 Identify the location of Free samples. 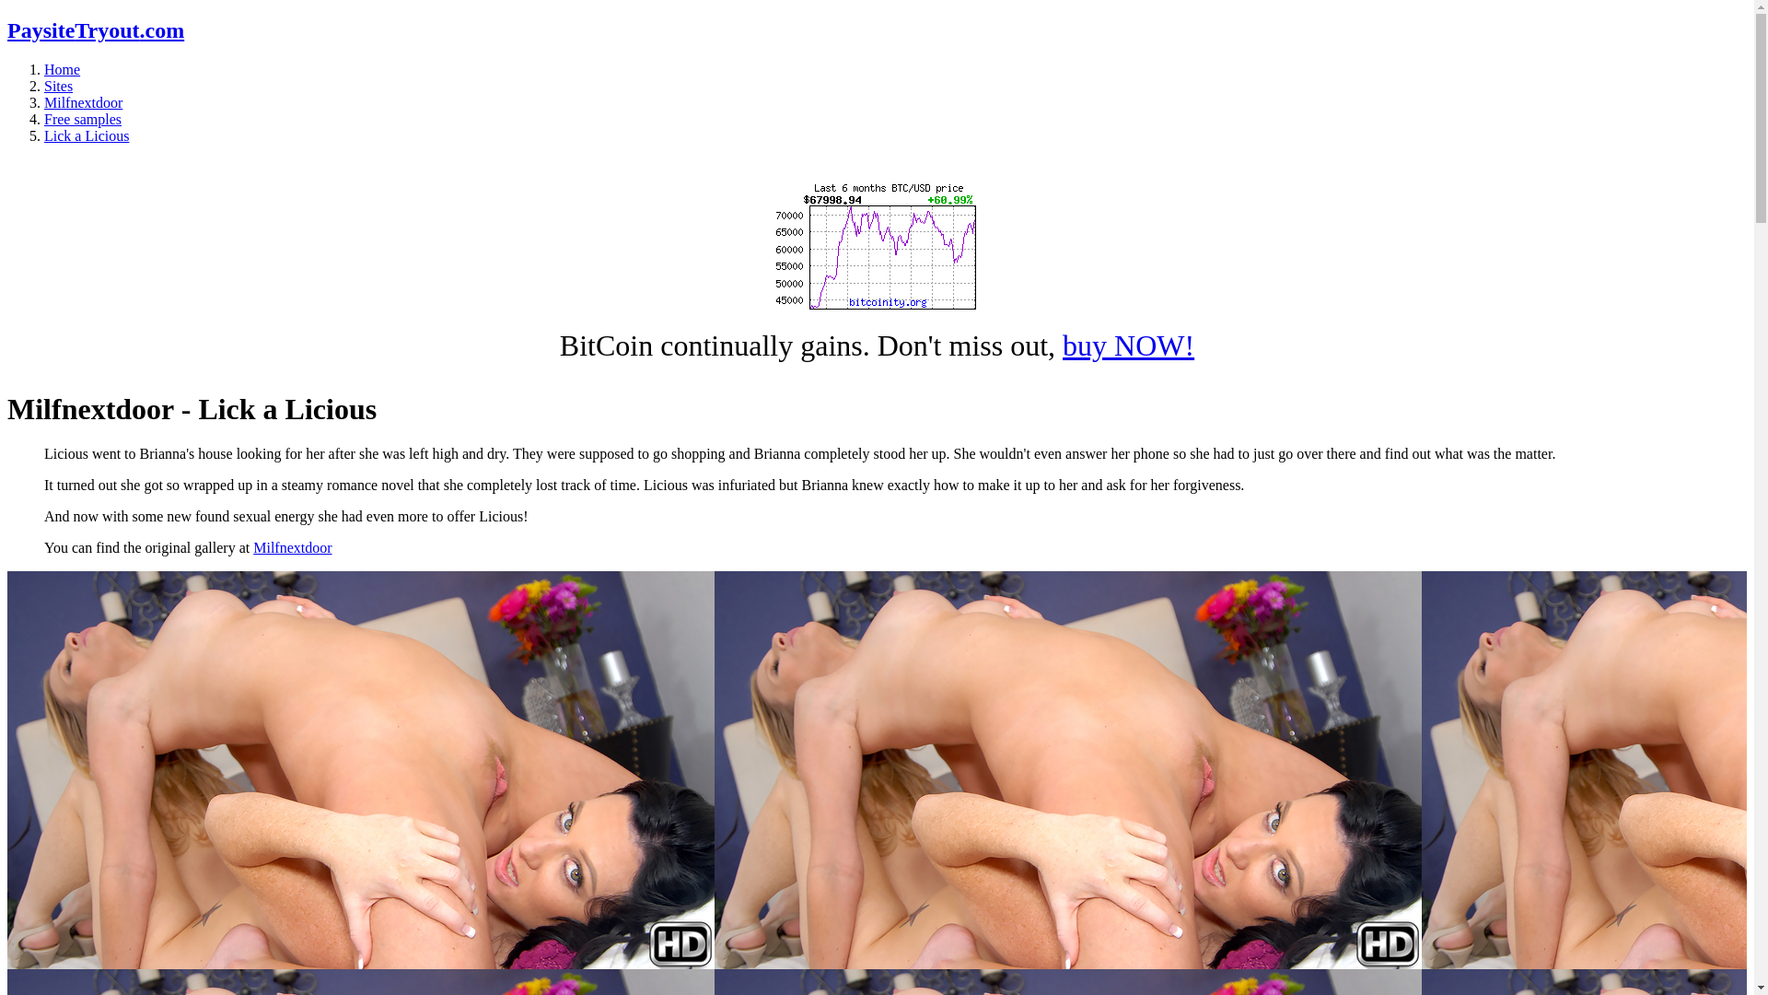
(83, 119).